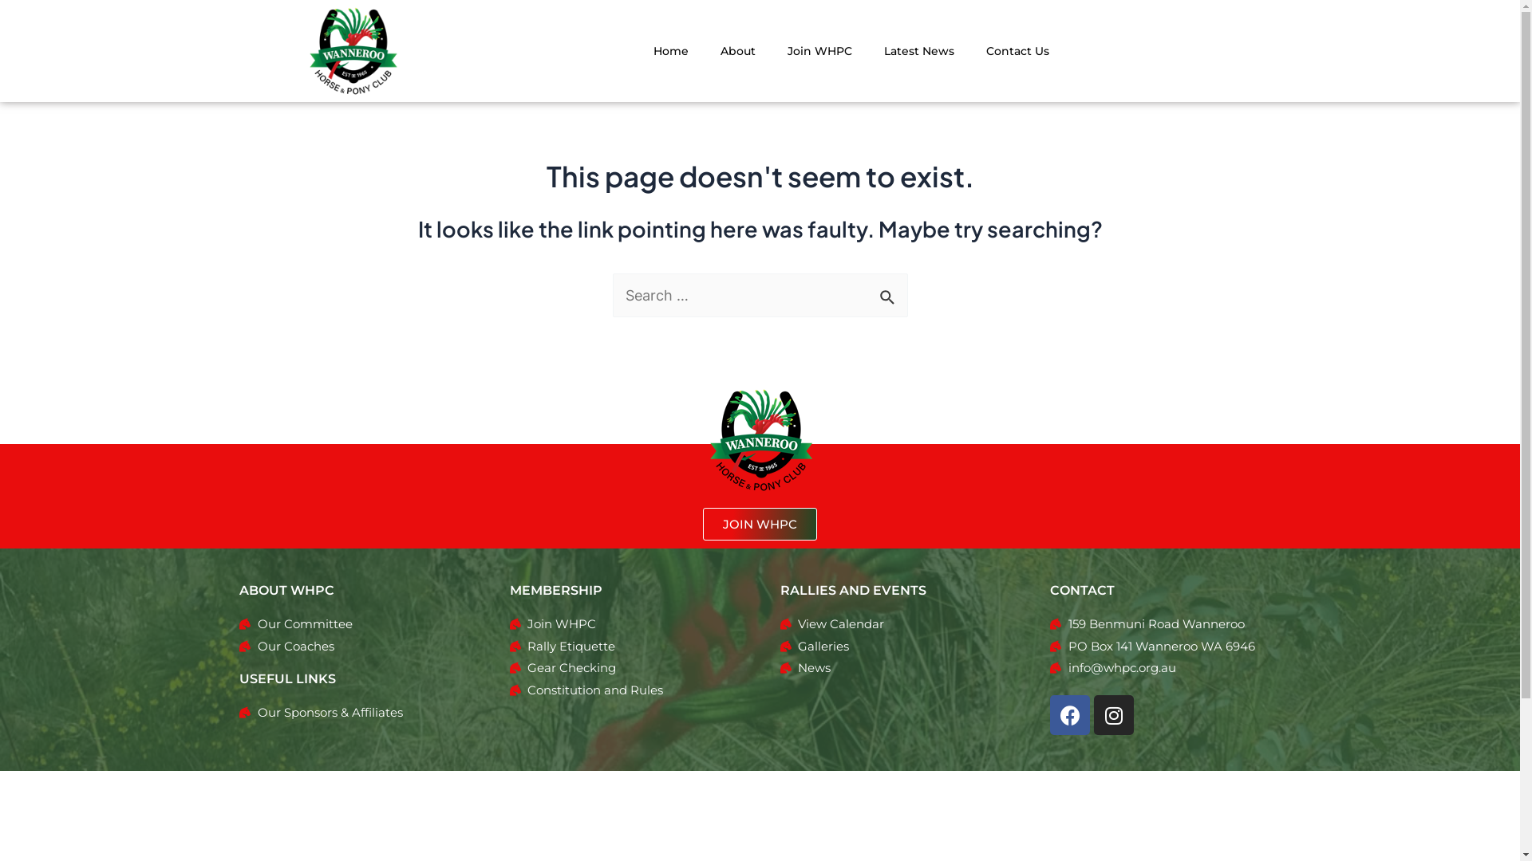 This screenshot has height=861, width=1532. I want to click on Galleries, so click(895, 647).